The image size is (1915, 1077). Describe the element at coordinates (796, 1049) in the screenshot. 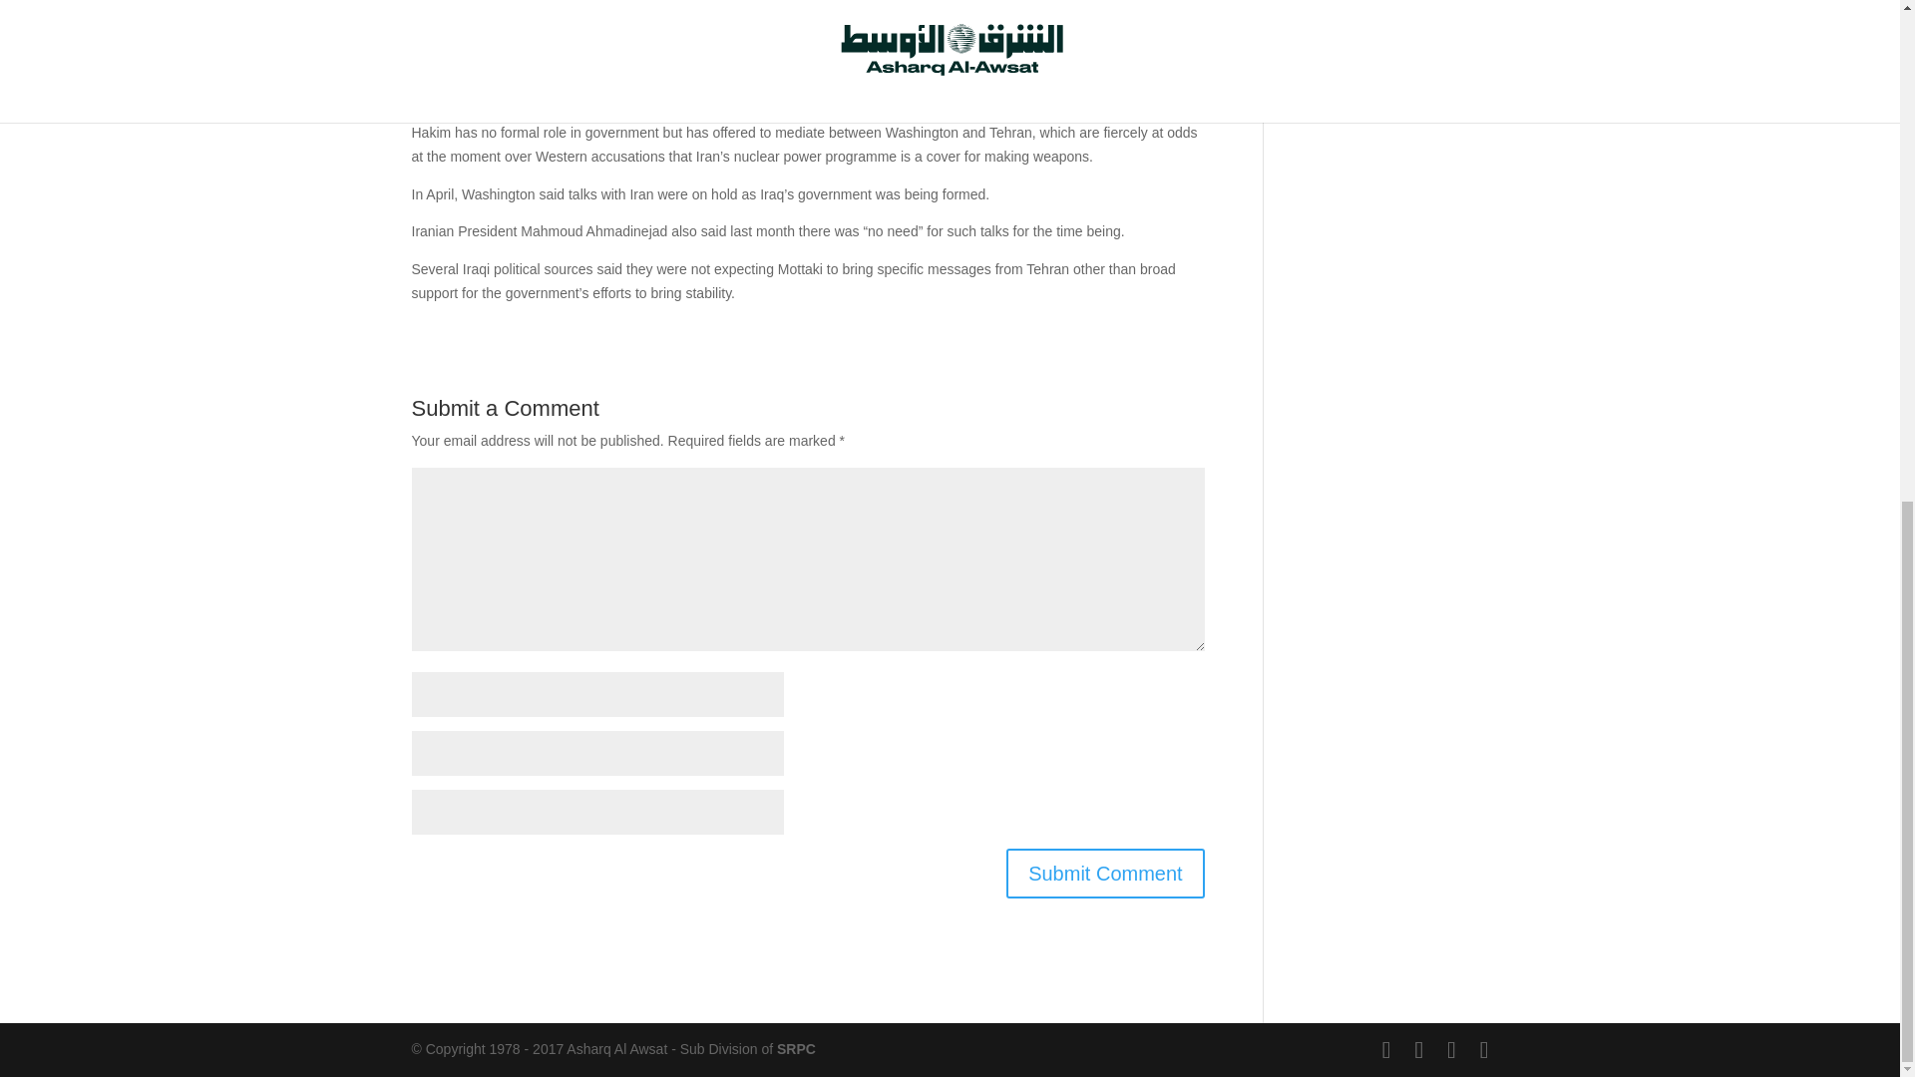

I see `SRPC` at that location.